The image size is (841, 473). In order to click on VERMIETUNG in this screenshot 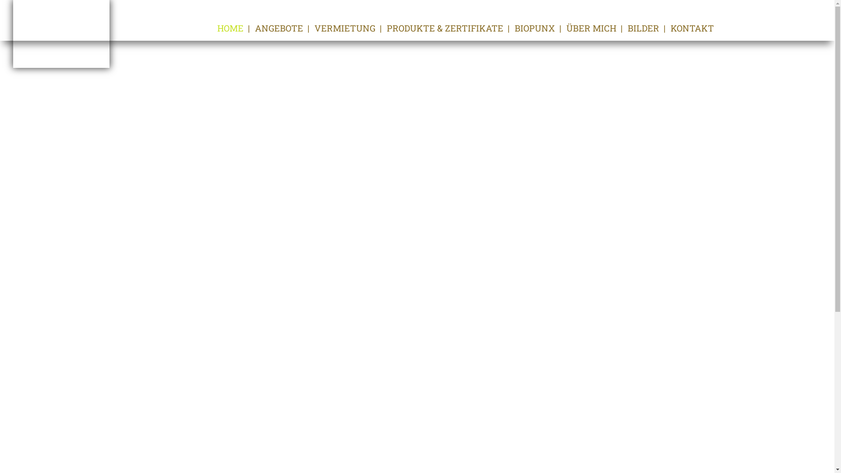, I will do `click(345, 28)`.